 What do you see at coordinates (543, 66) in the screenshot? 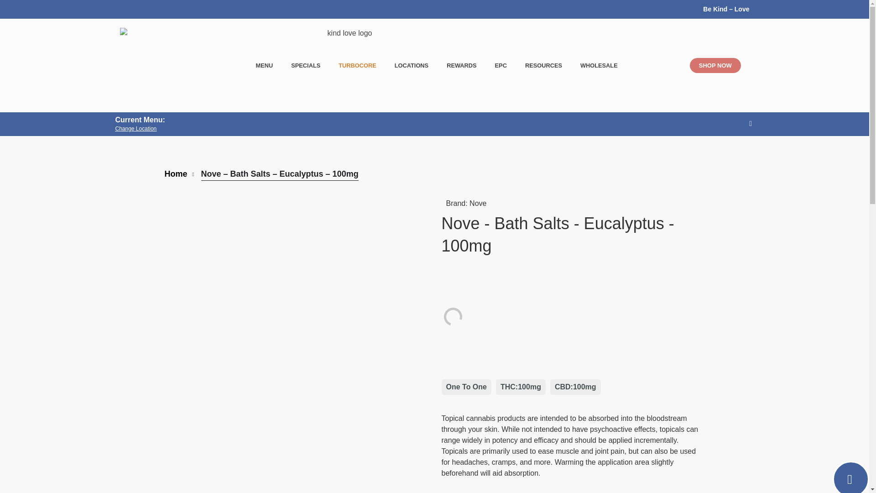
I see `RESOURCES` at bounding box center [543, 66].